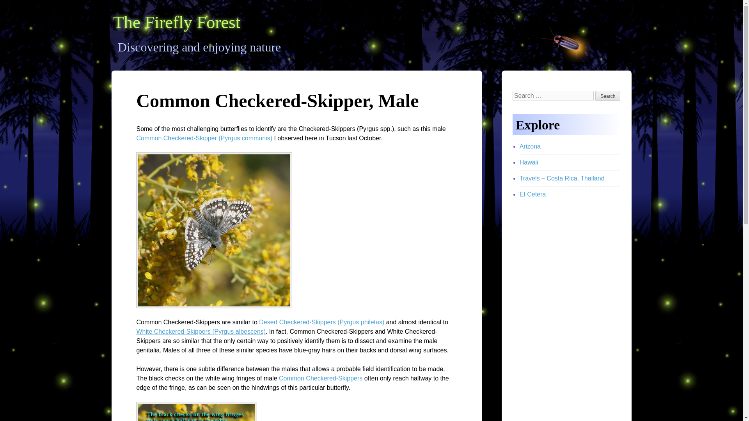  What do you see at coordinates (530, 147) in the screenshot?
I see `Arizona` at bounding box center [530, 147].